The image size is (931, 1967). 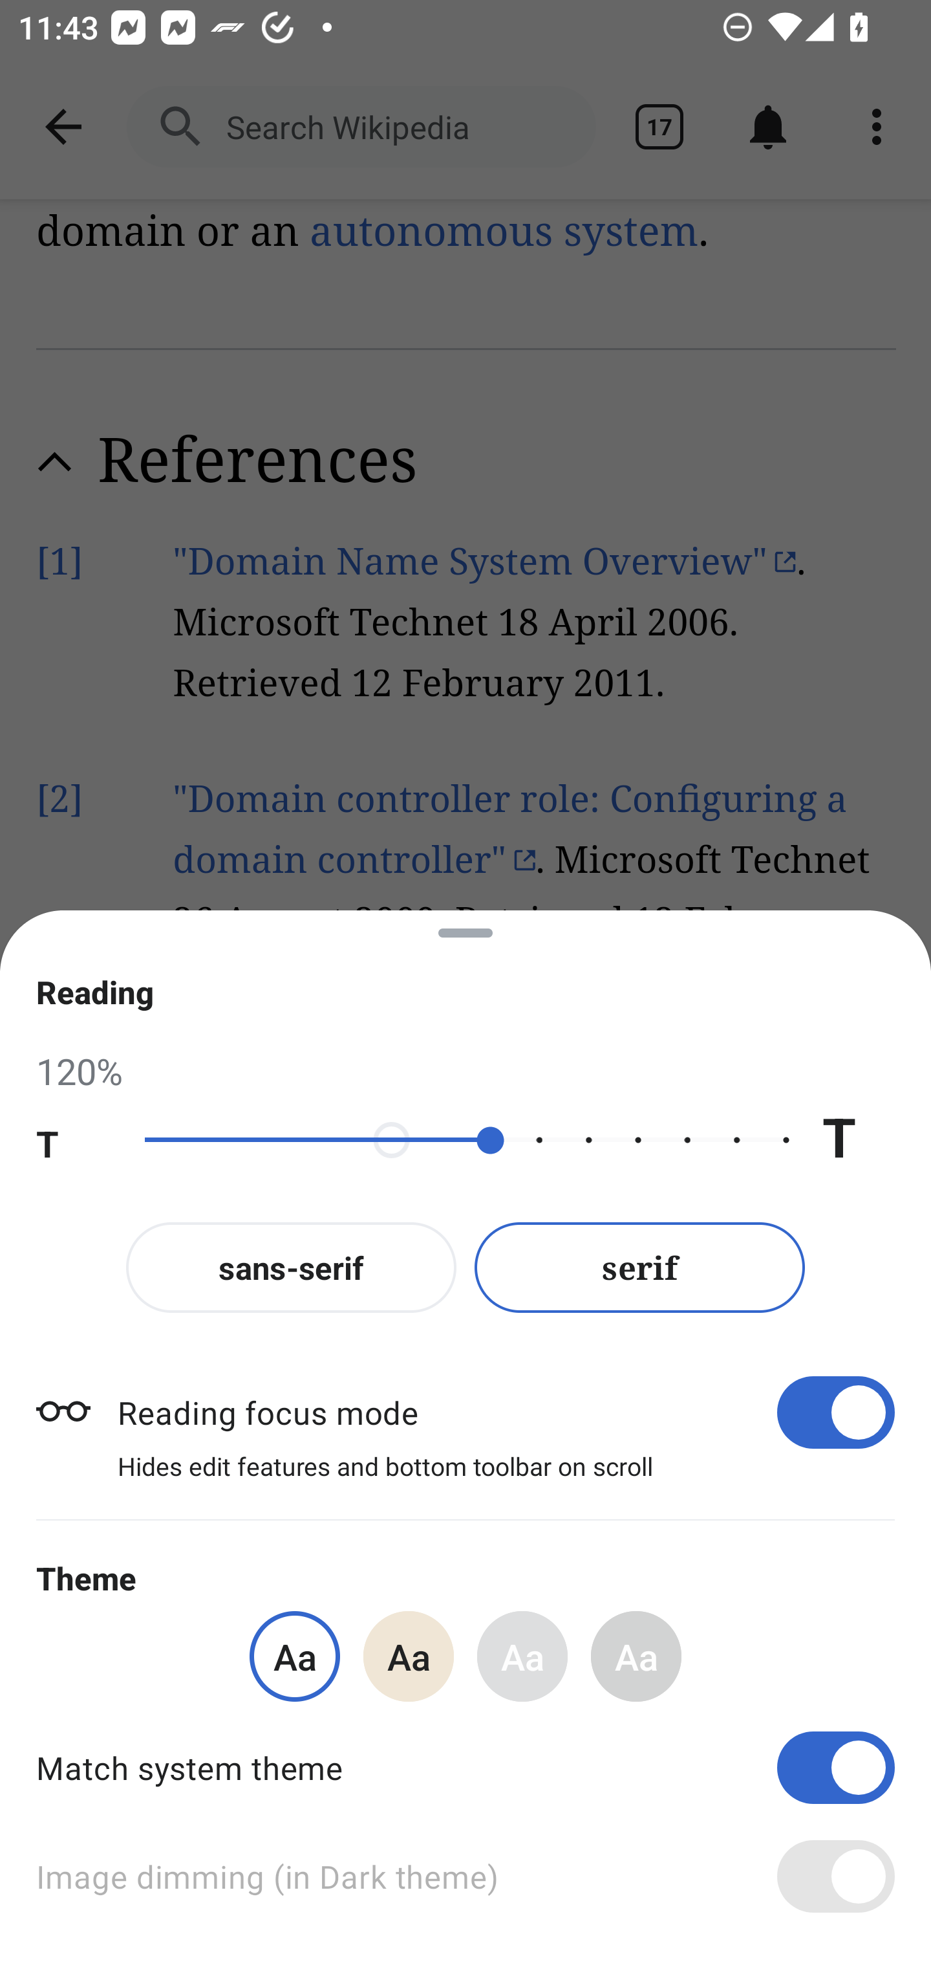 I want to click on T Decrease text size, so click(x=72, y=1140).